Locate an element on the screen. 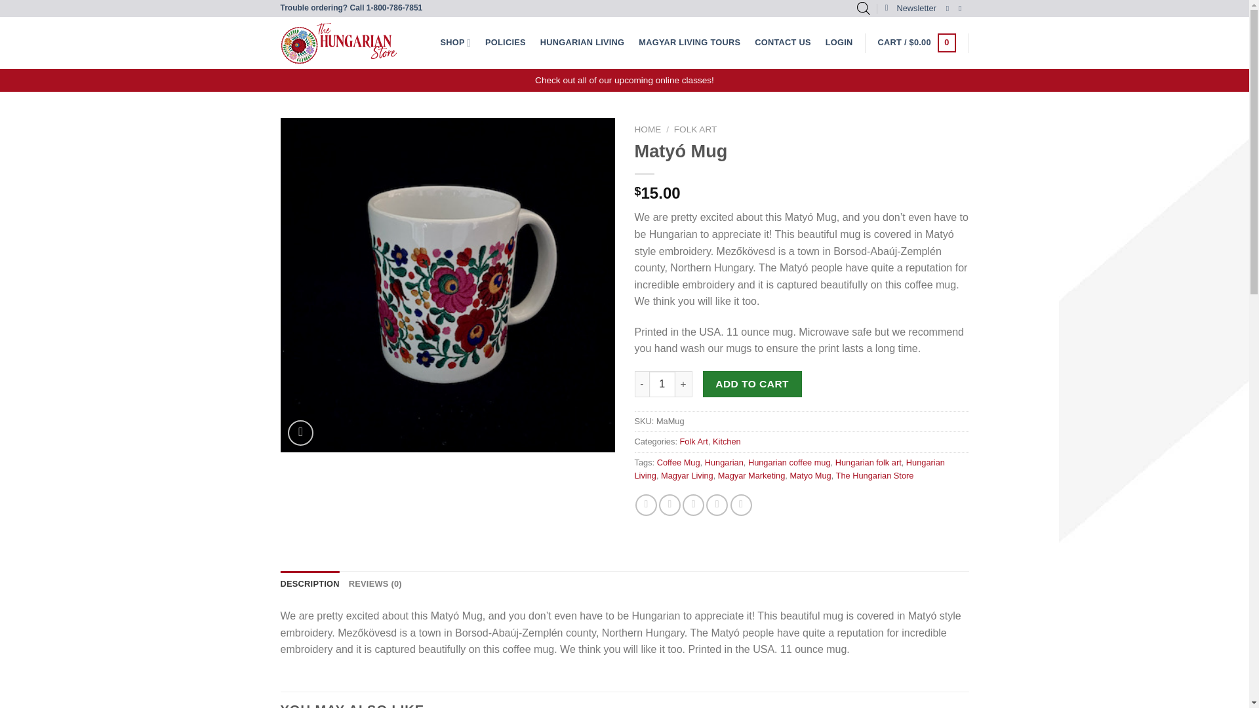  POLICIES is located at coordinates (505, 43).